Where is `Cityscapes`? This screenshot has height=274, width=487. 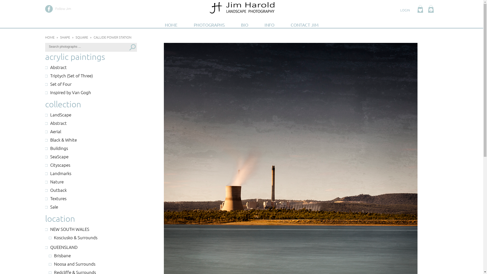 Cityscapes is located at coordinates (91, 165).